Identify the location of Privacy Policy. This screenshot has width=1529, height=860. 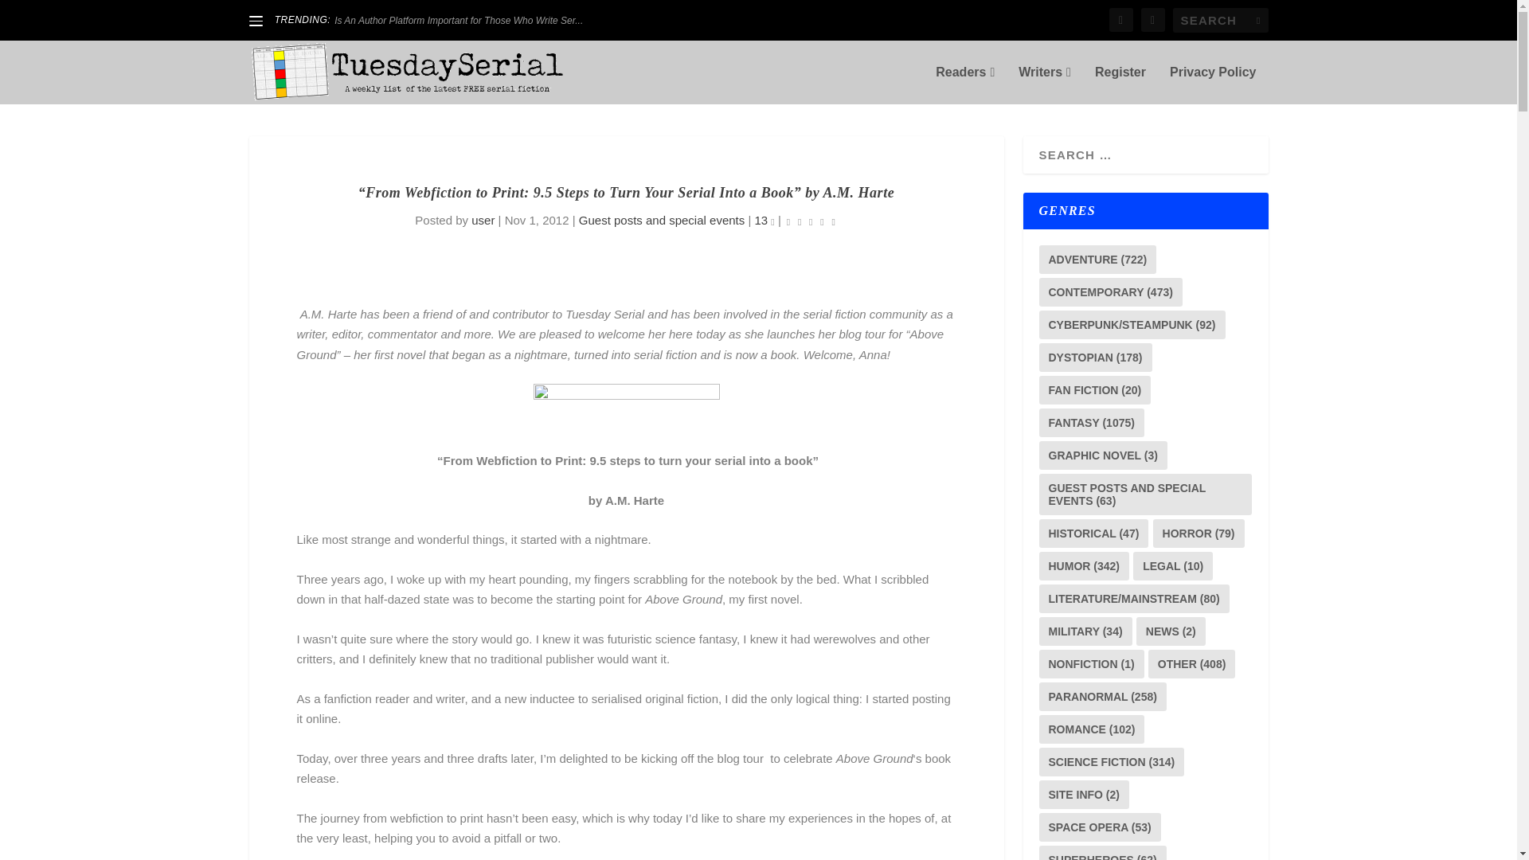
(1213, 84).